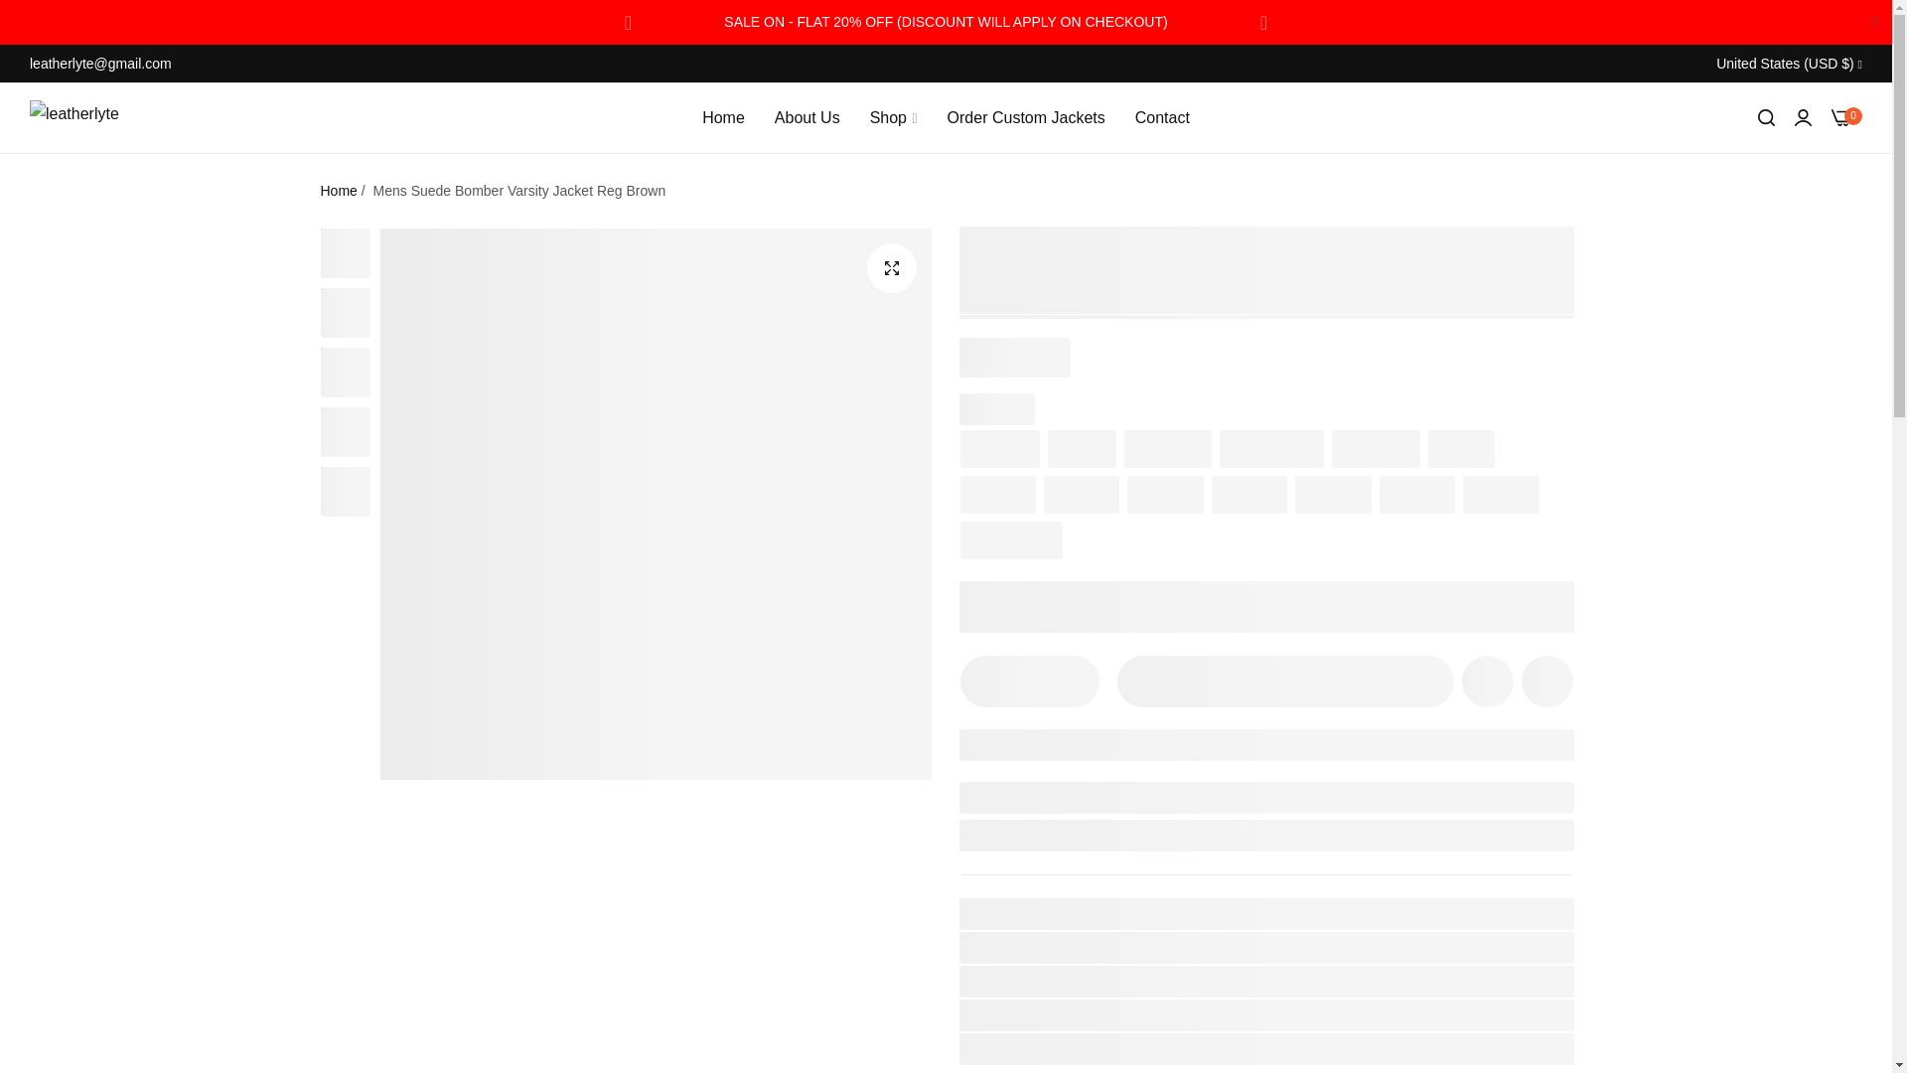  Describe the element at coordinates (986, 682) in the screenshot. I see `Minus` at that location.